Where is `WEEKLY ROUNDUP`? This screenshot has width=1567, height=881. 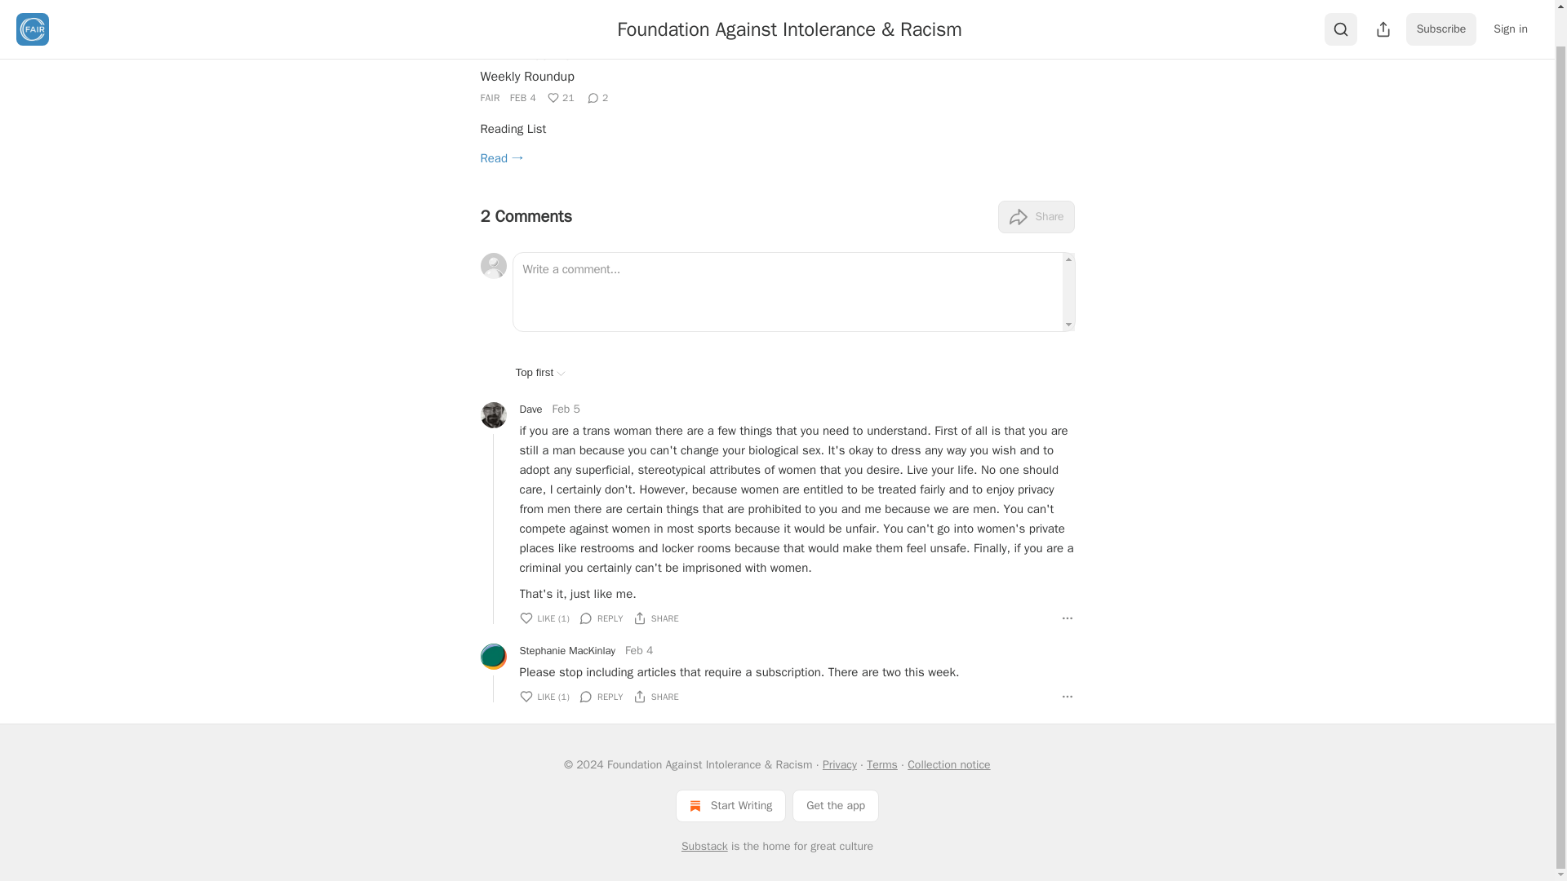 WEEKLY ROUNDUP is located at coordinates (529, 55).